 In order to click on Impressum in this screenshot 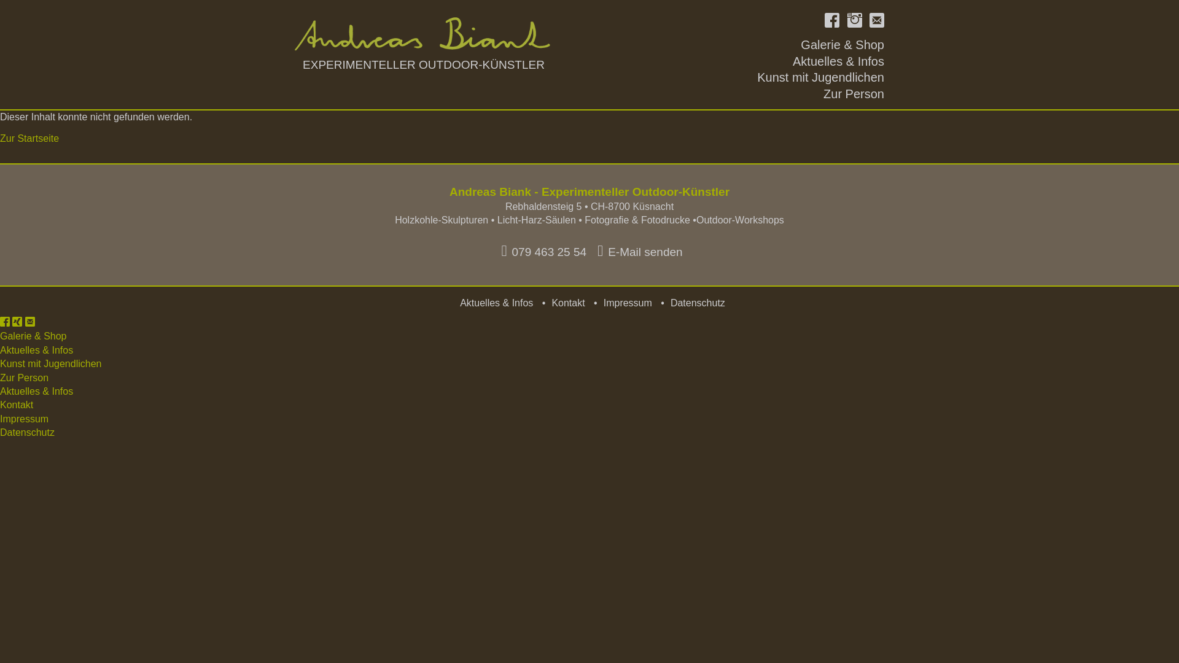, I will do `click(25, 419)`.